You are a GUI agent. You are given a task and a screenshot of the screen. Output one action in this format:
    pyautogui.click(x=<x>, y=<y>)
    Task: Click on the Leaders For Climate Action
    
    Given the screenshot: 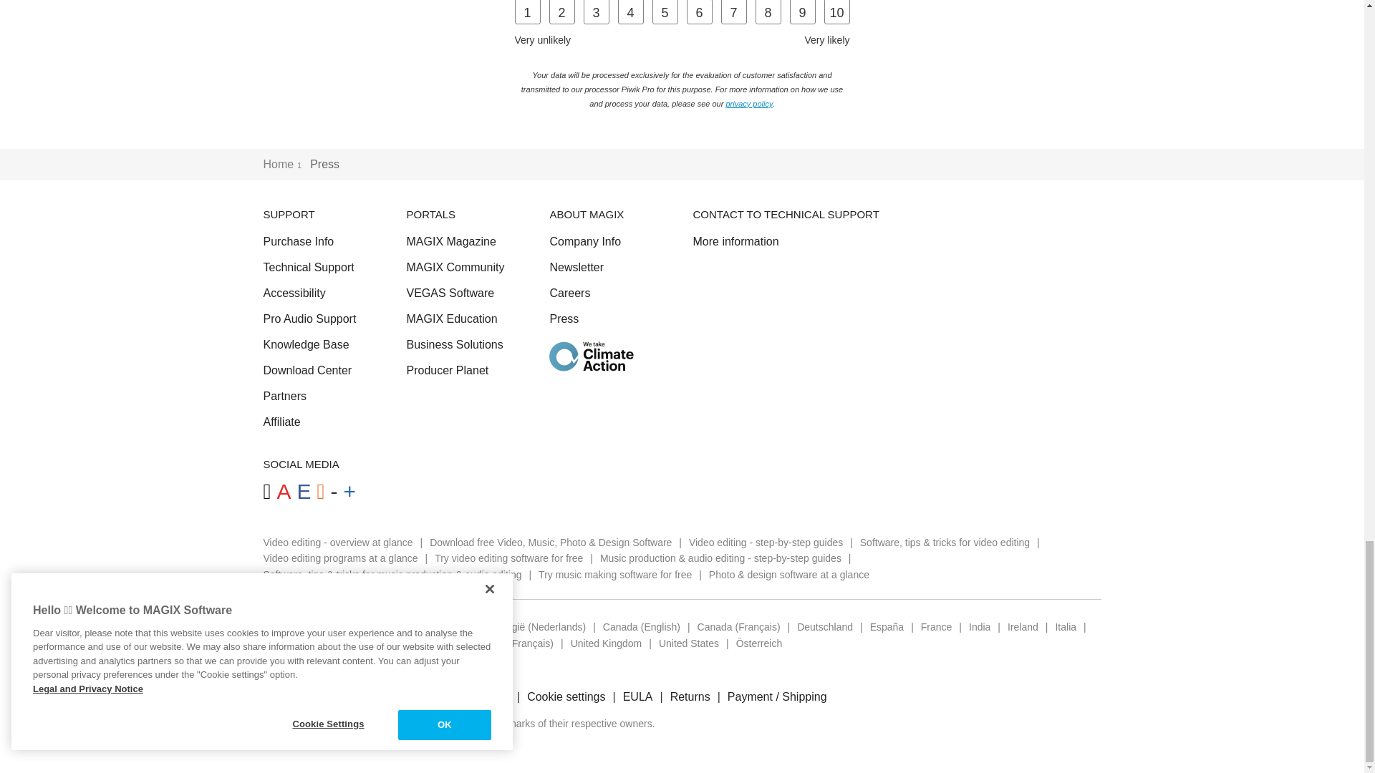 What is the action you would take?
    pyautogui.click(x=592, y=356)
    